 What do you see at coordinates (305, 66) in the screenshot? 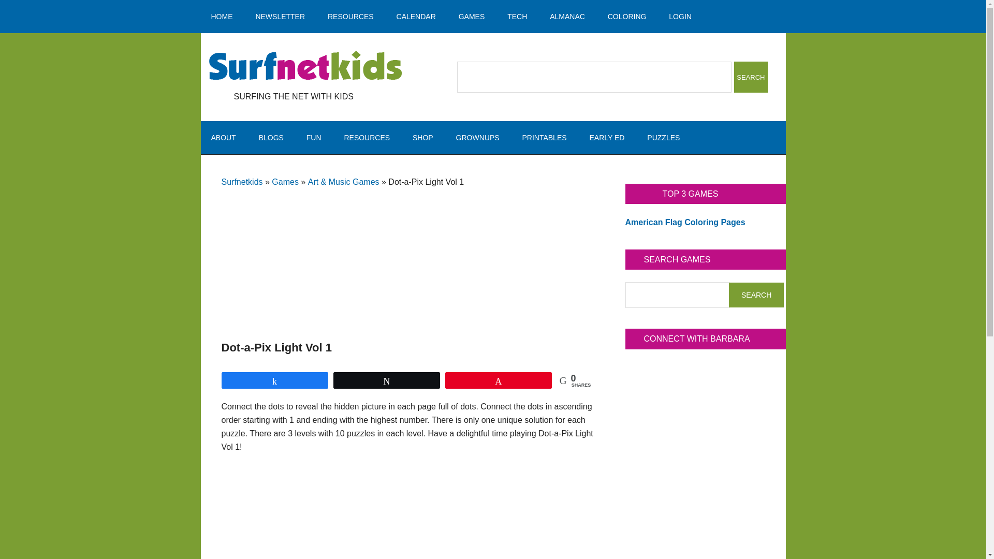
I see `Surfing the Net with Kids` at bounding box center [305, 66].